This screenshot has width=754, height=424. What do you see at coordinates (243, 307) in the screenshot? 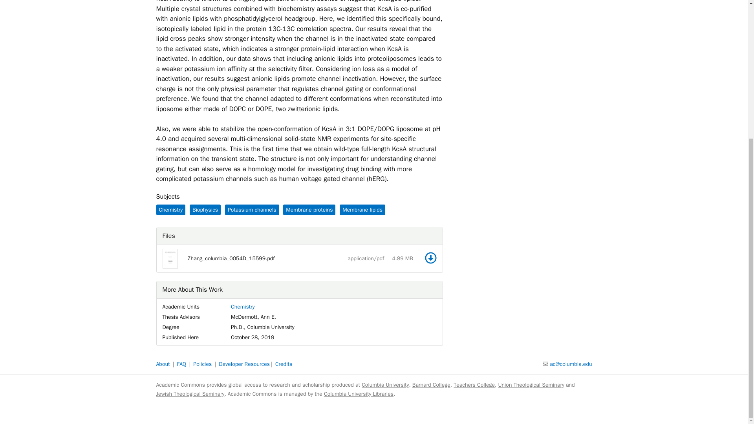
I see `Chemistry` at bounding box center [243, 307].